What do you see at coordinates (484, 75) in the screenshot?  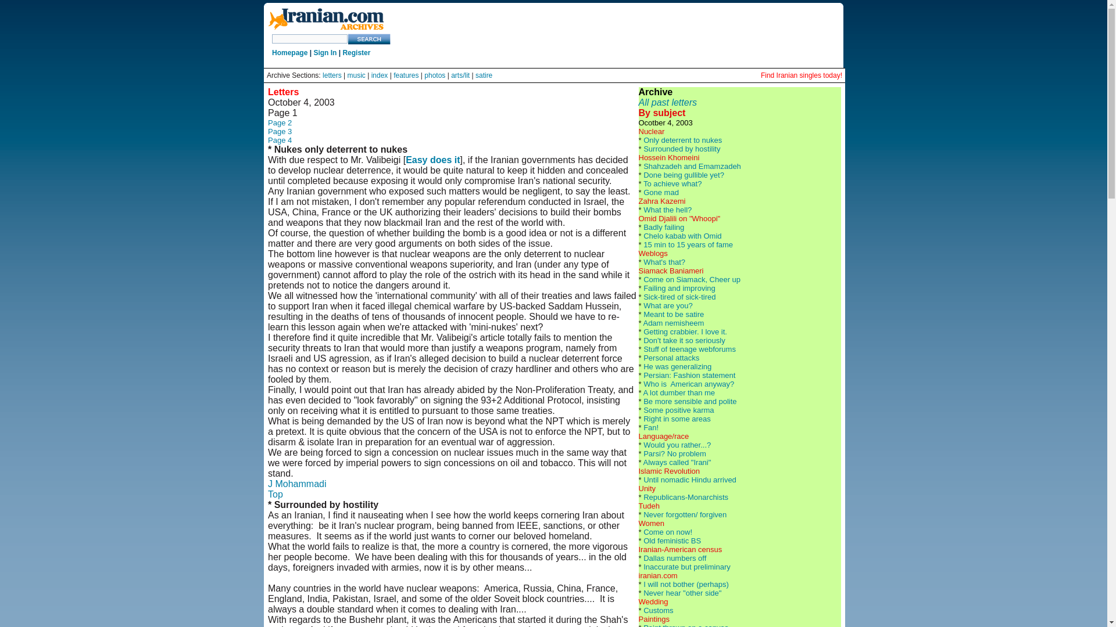 I see `satire` at bounding box center [484, 75].